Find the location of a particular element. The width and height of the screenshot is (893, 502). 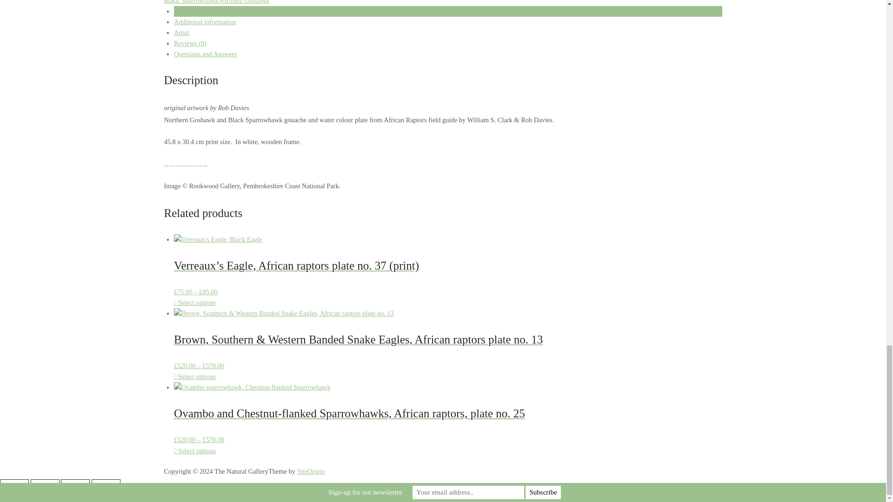

Questions and Answers is located at coordinates (205, 54).